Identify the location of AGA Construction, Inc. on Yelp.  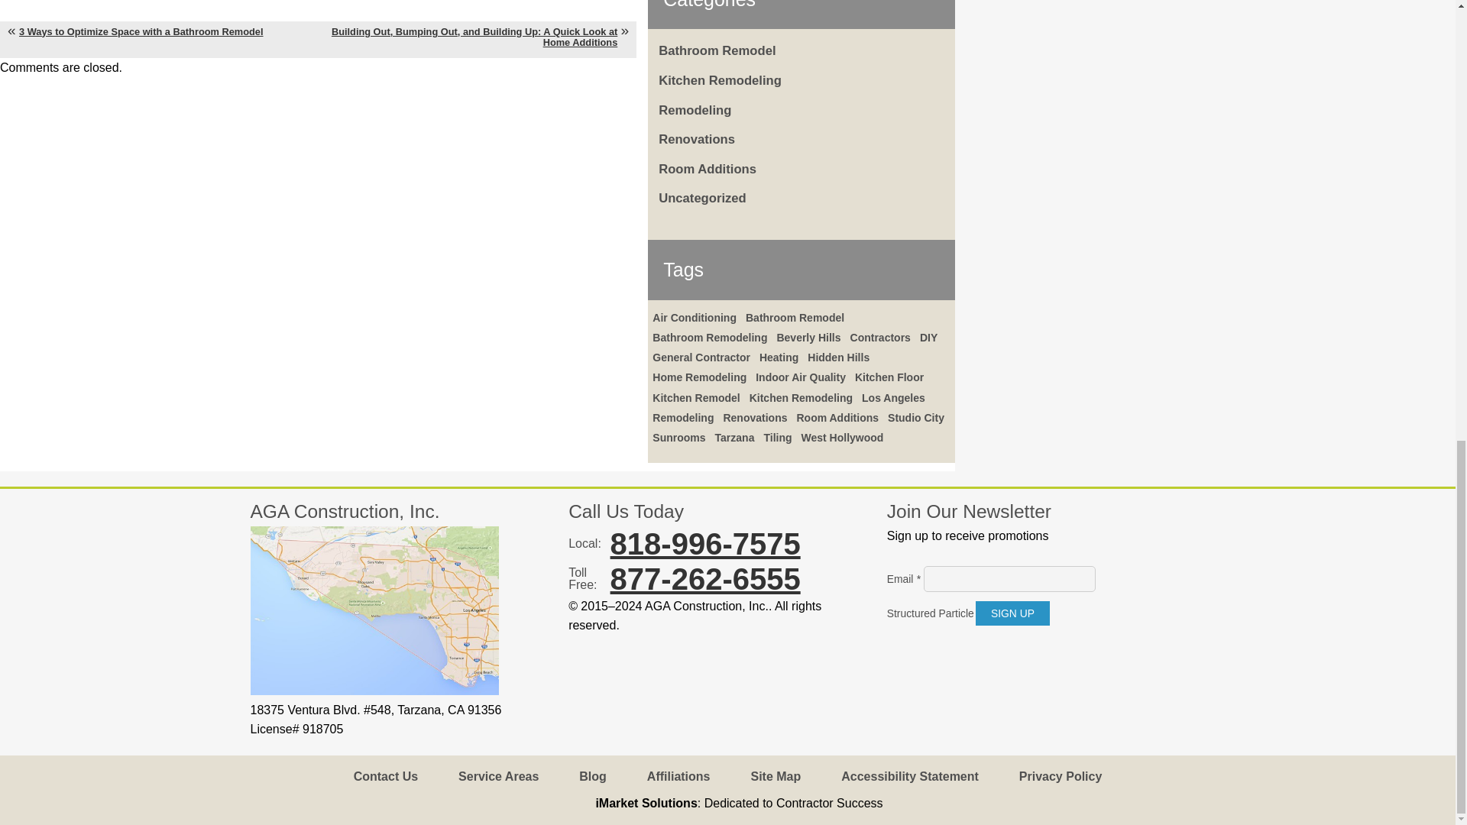
(957, 654).